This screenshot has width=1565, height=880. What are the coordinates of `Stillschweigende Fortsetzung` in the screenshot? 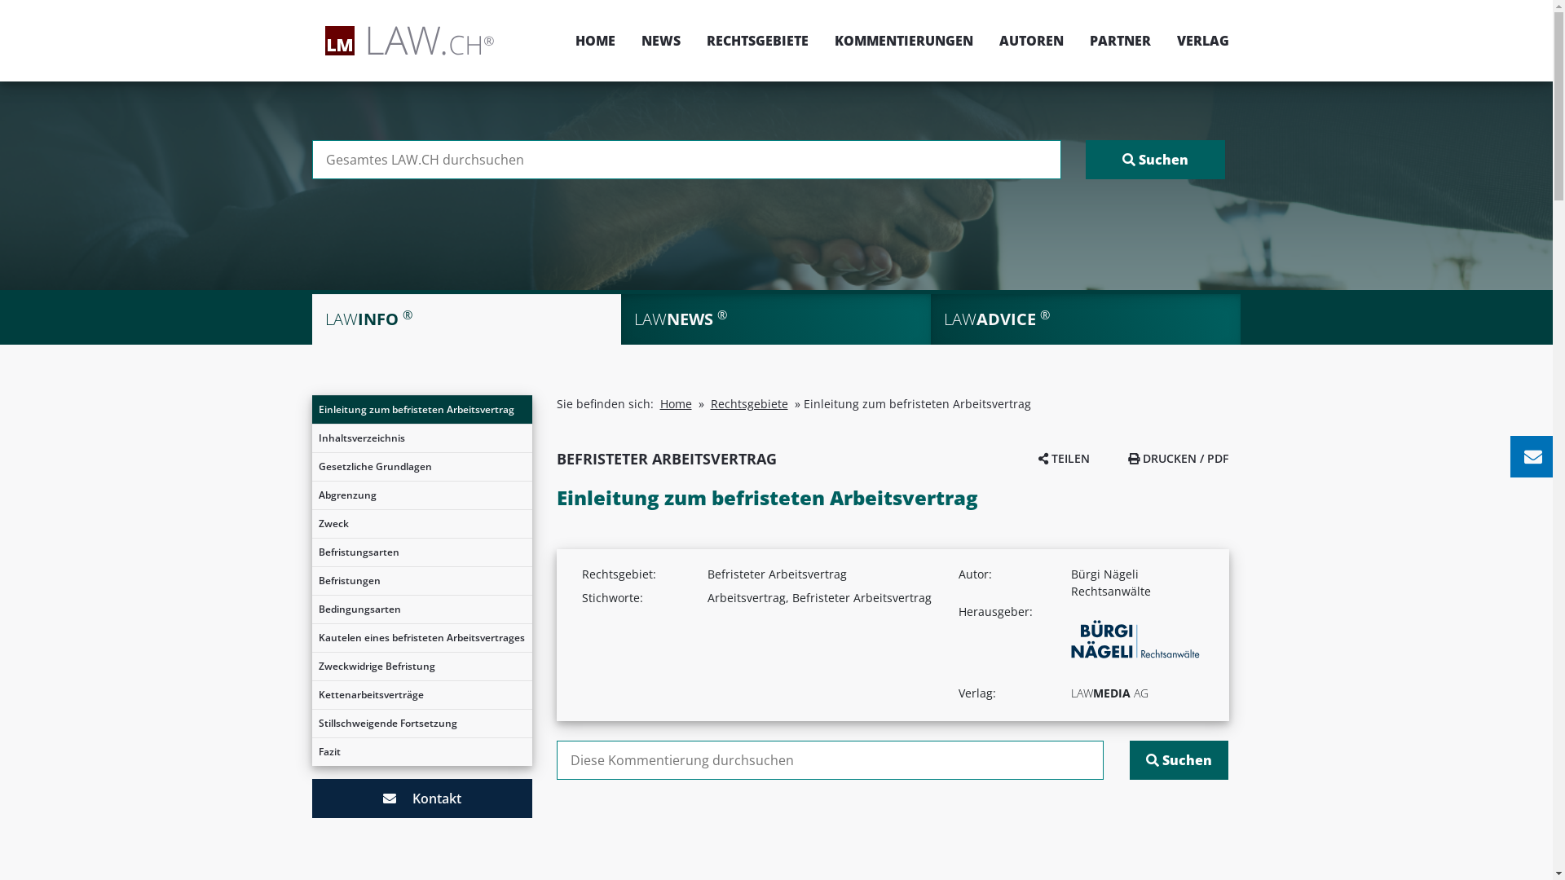 It's located at (421, 724).